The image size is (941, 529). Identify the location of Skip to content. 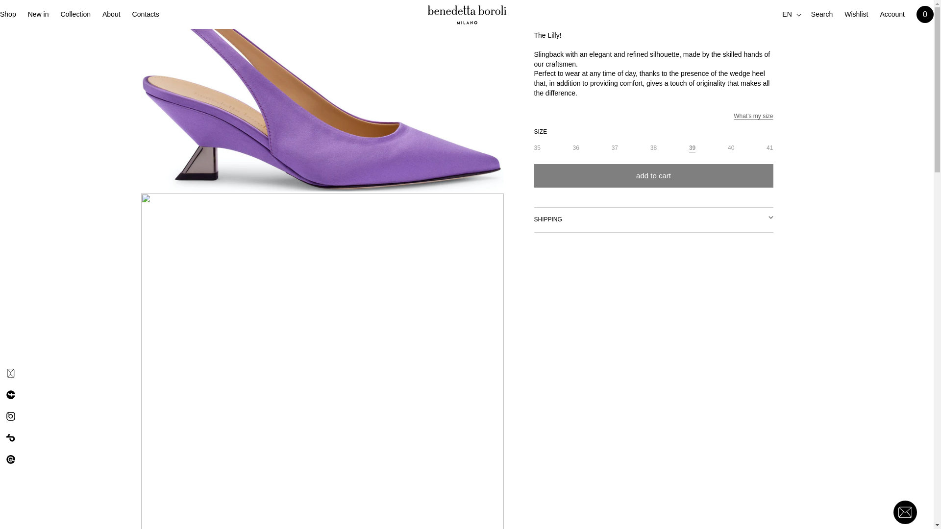
(29, 12).